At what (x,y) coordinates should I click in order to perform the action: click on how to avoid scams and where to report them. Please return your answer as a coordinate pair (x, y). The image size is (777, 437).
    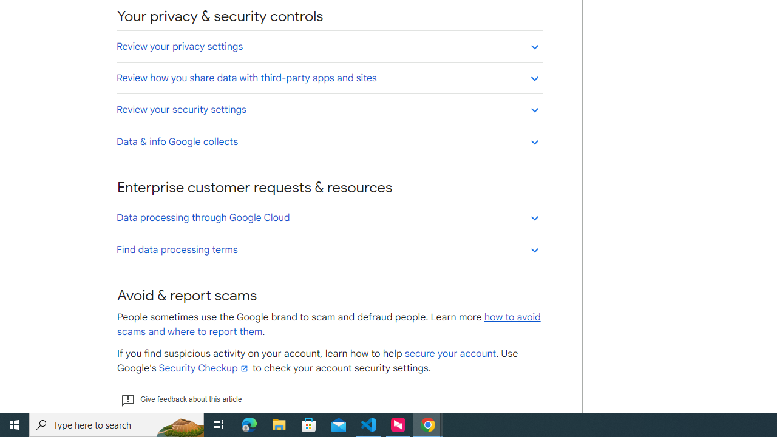
    Looking at the image, I should click on (329, 324).